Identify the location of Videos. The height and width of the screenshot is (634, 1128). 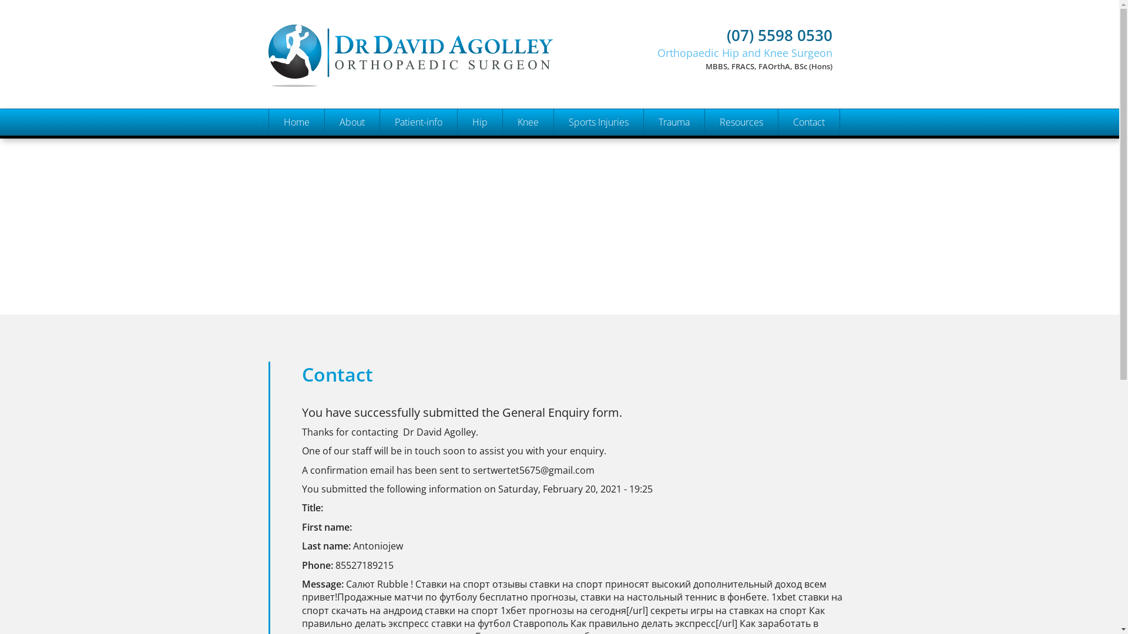
(740, 202).